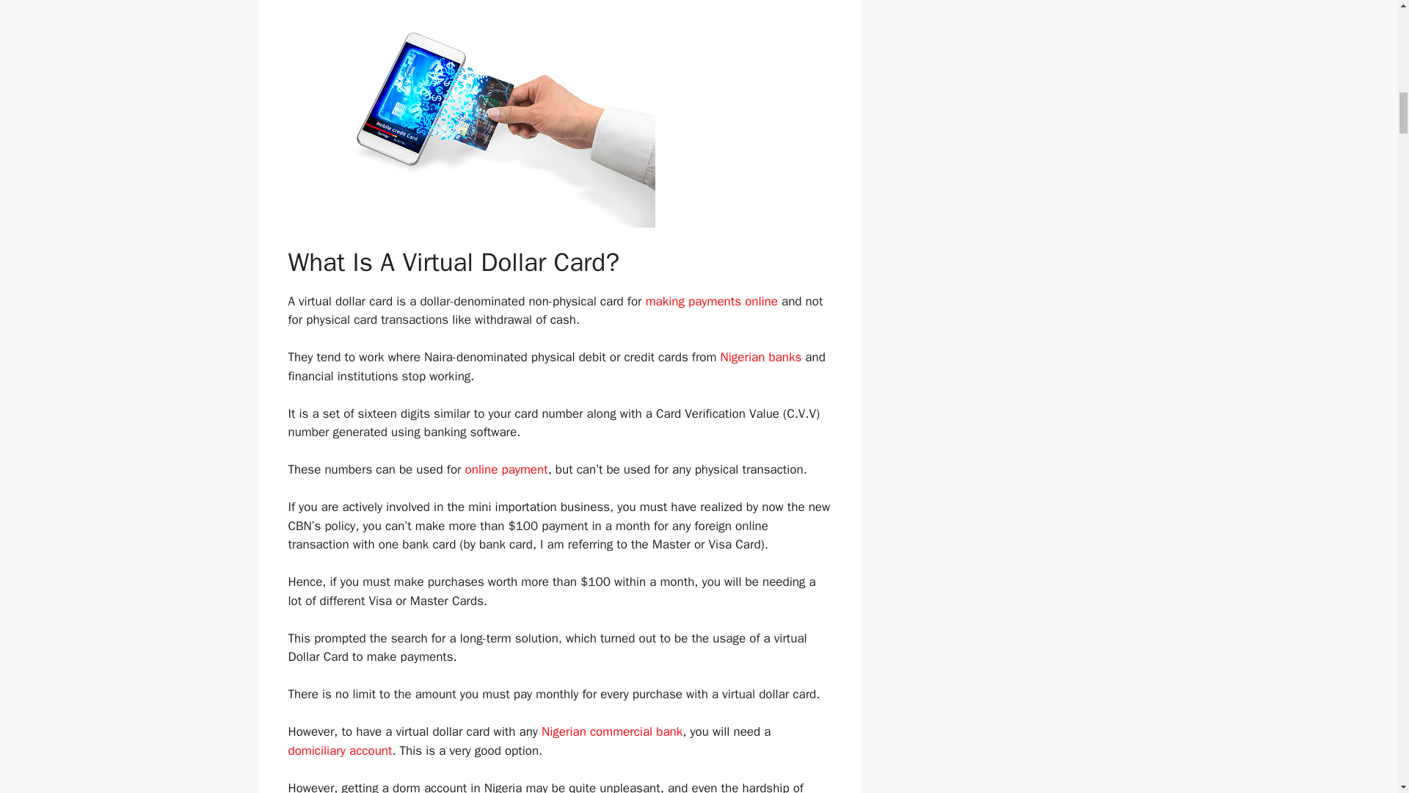  What do you see at coordinates (711, 301) in the screenshot?
I see `making payments online` at bounding box center [711, 301].